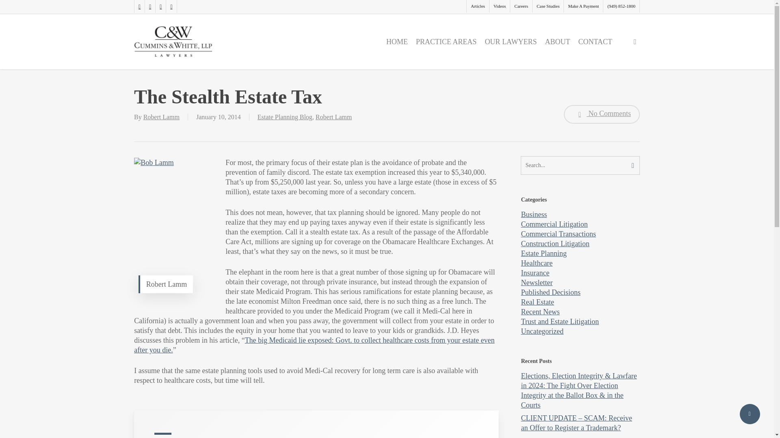  What do you see at coordinates (557, 41) in the screenshot?
I see `ABOUT` at bounding box center [557, 41].